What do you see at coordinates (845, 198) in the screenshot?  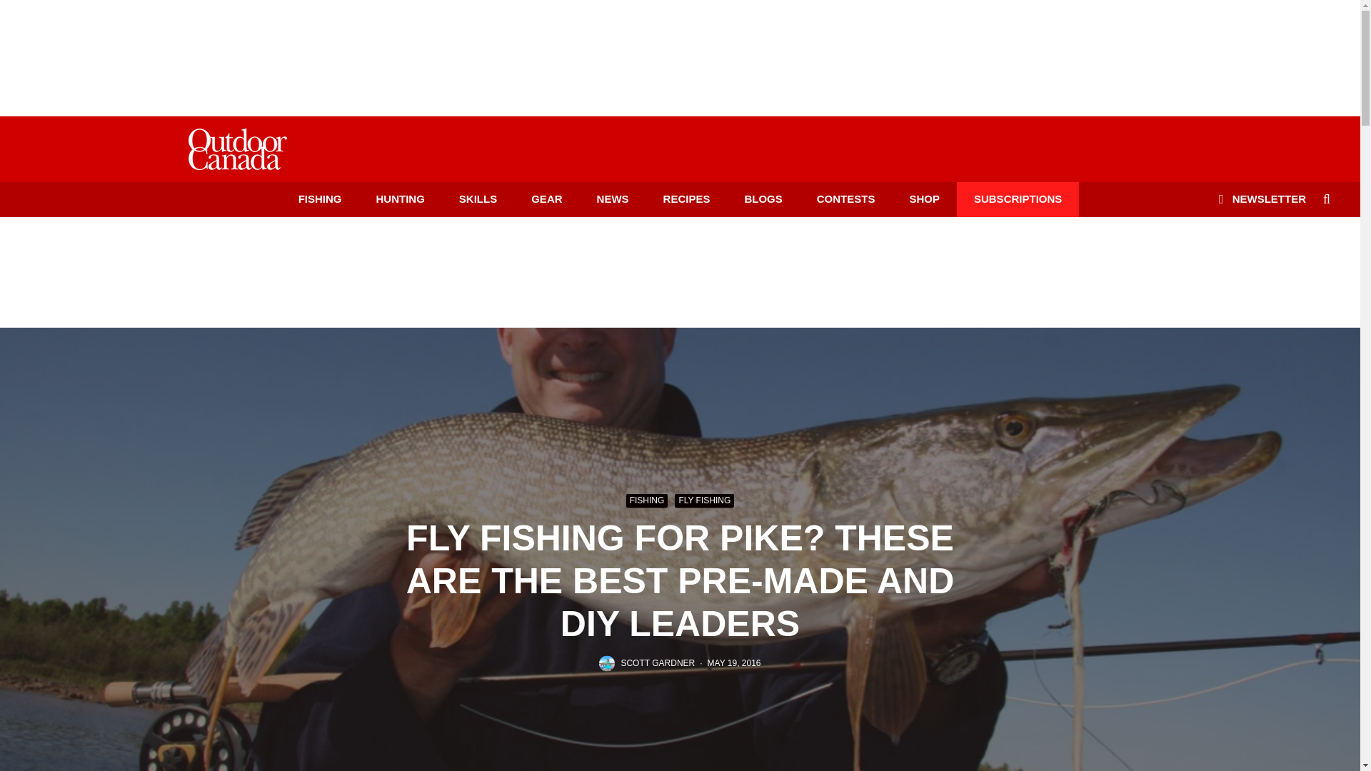 I see `CONTESTS` at bounding box center [845, 198].